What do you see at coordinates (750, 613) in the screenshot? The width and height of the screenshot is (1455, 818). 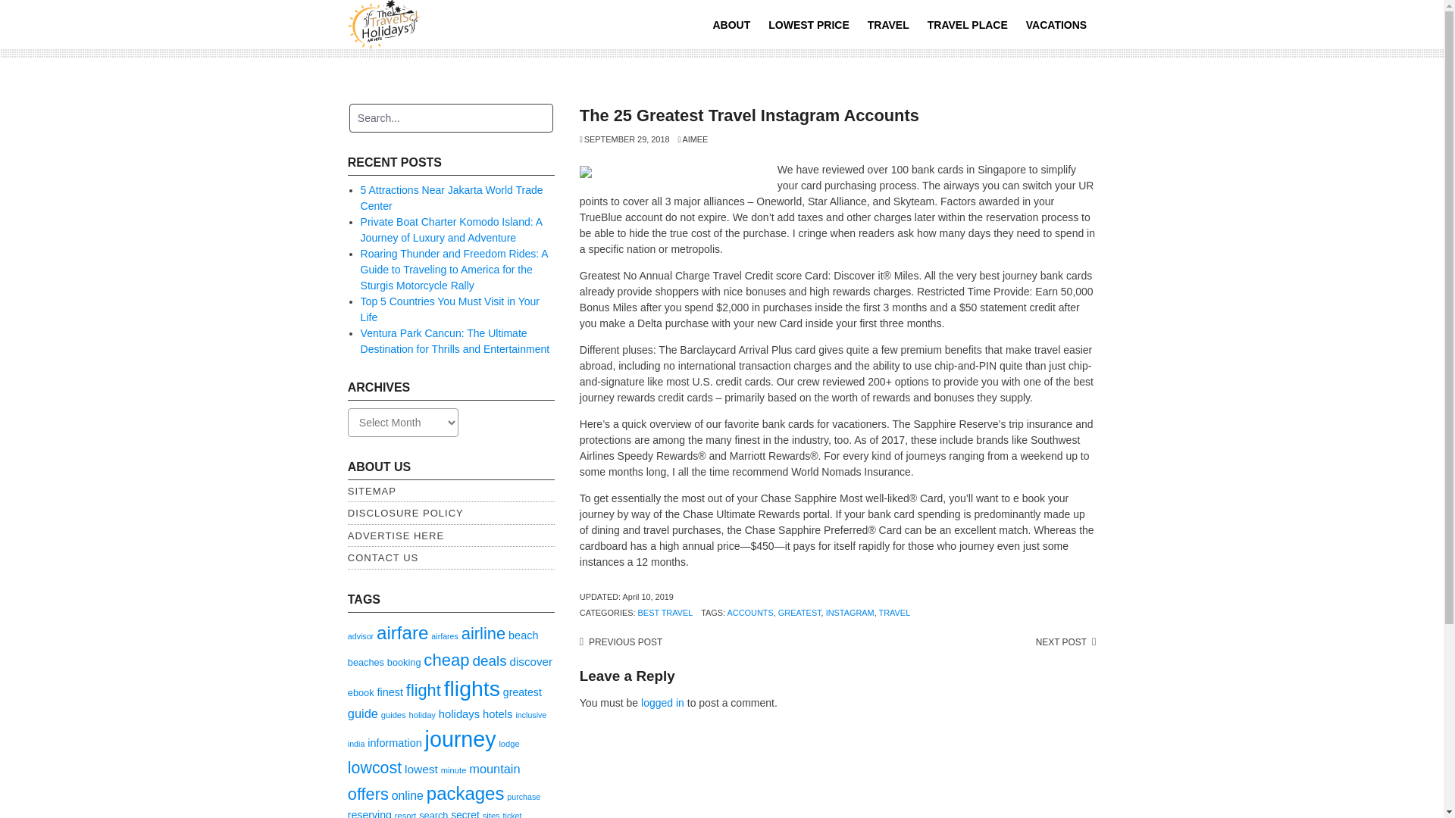 I see `ACCOUNTS` at bounding box center [750, 613].